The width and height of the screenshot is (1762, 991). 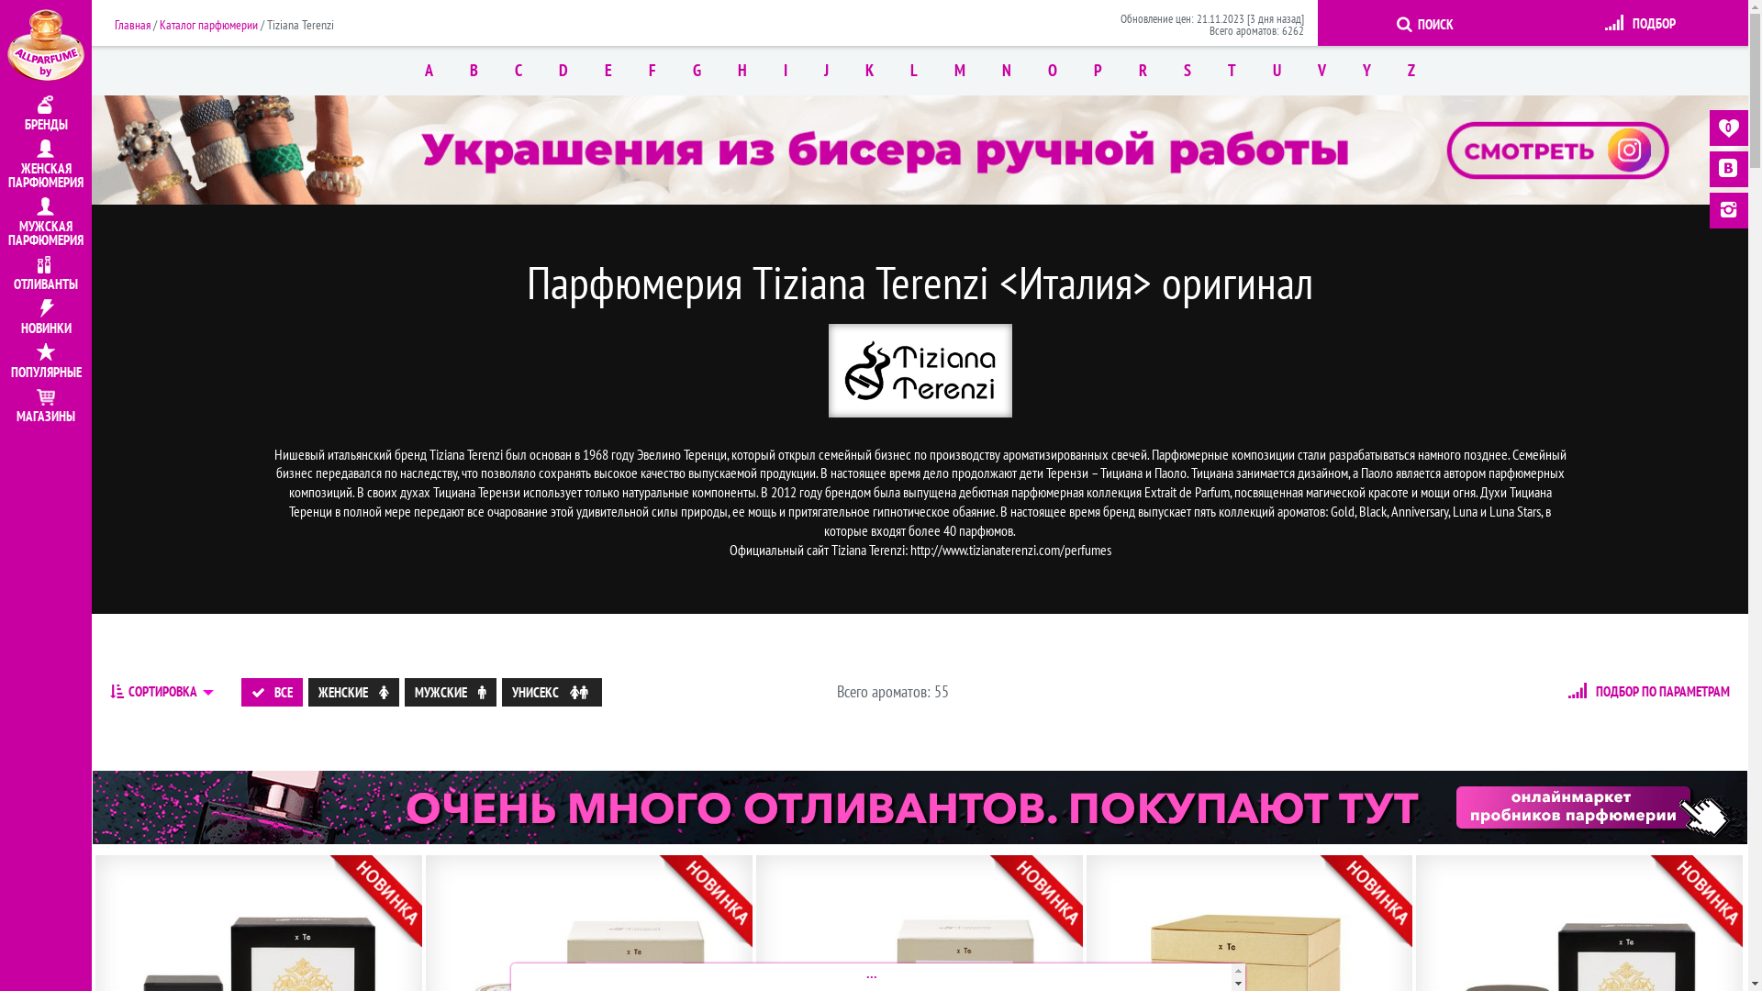 I want to click on D, so click(x=563, y=71).